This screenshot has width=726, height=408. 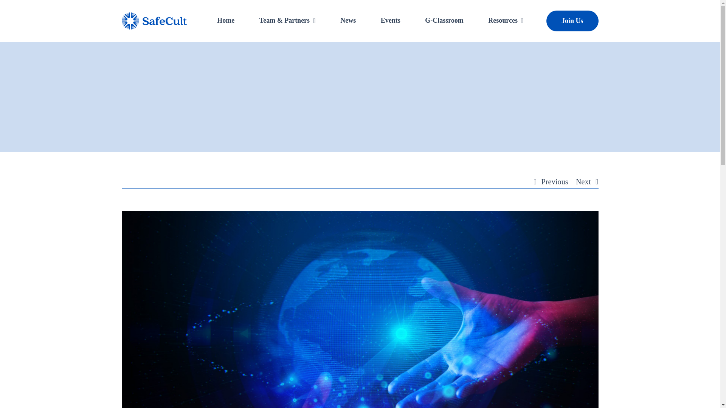 I want to click on News, so click(x=348, y=21).